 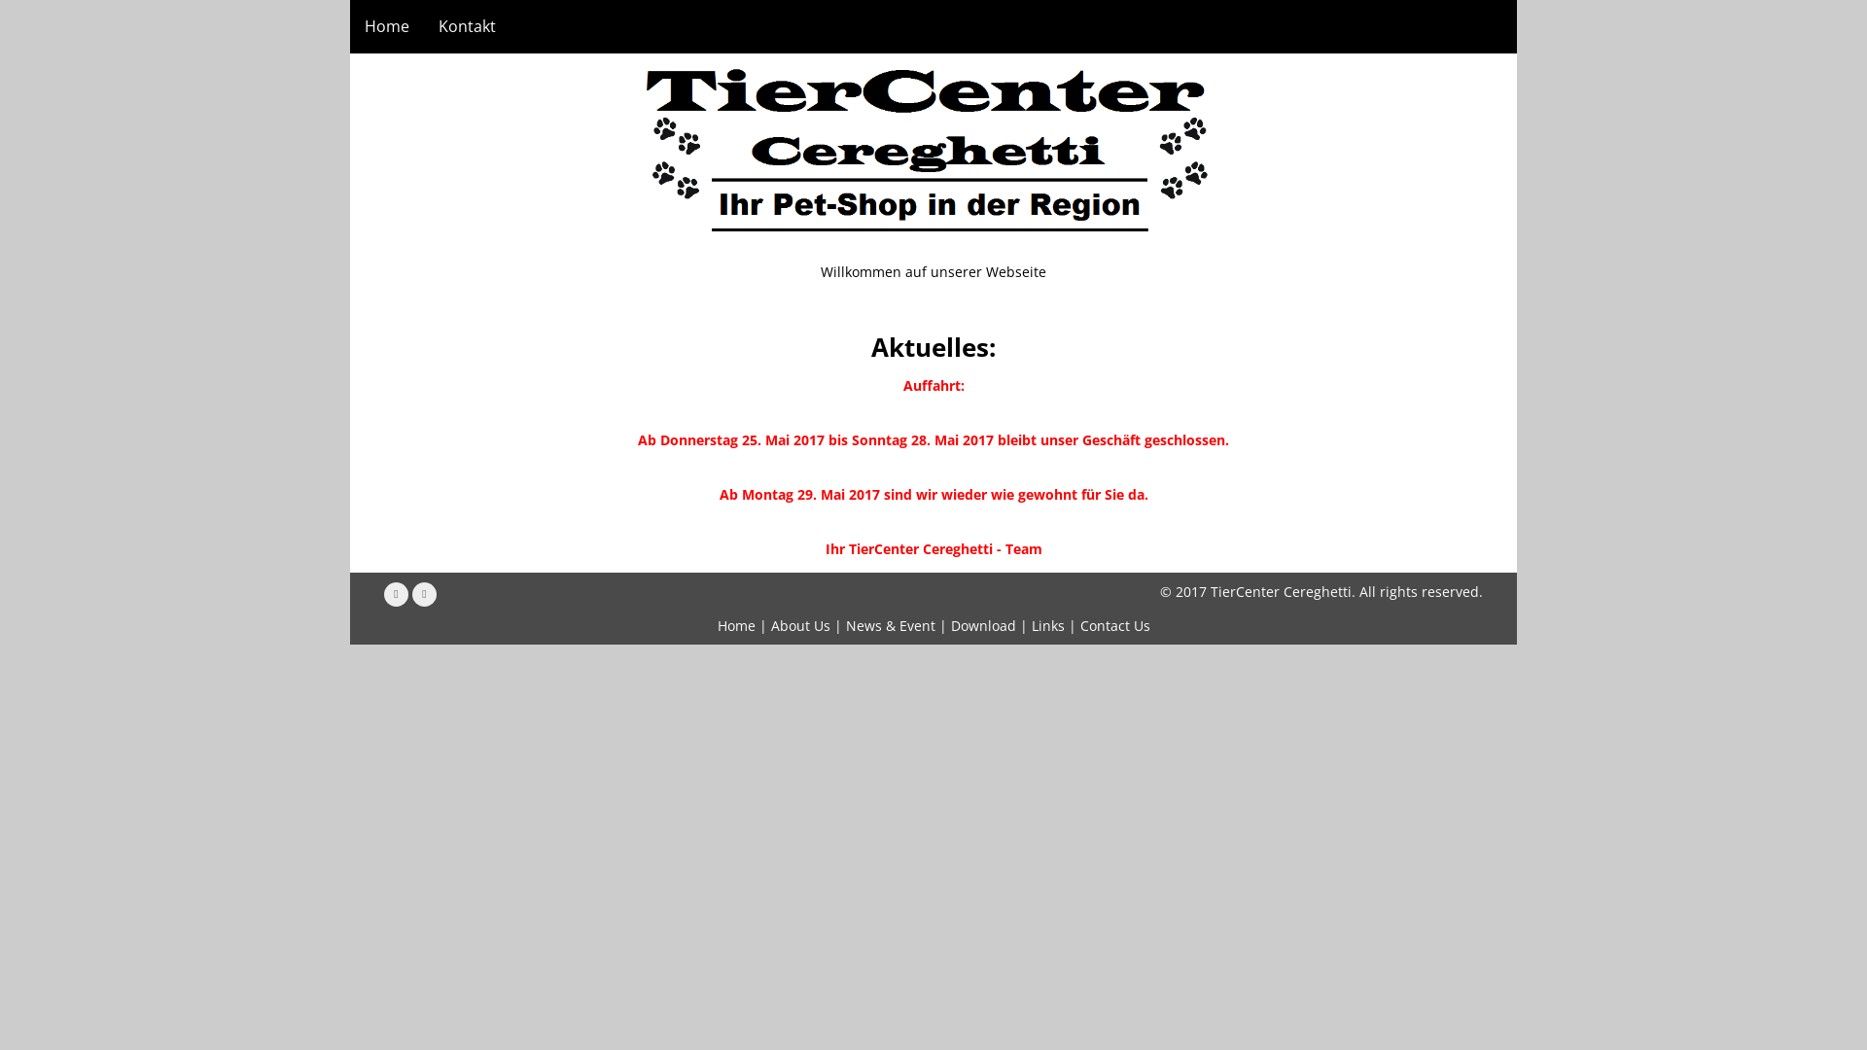 What do you see at coordinates (1047, 626) in the screenshot?
I see `Links` at bounding box center [1047, 626].